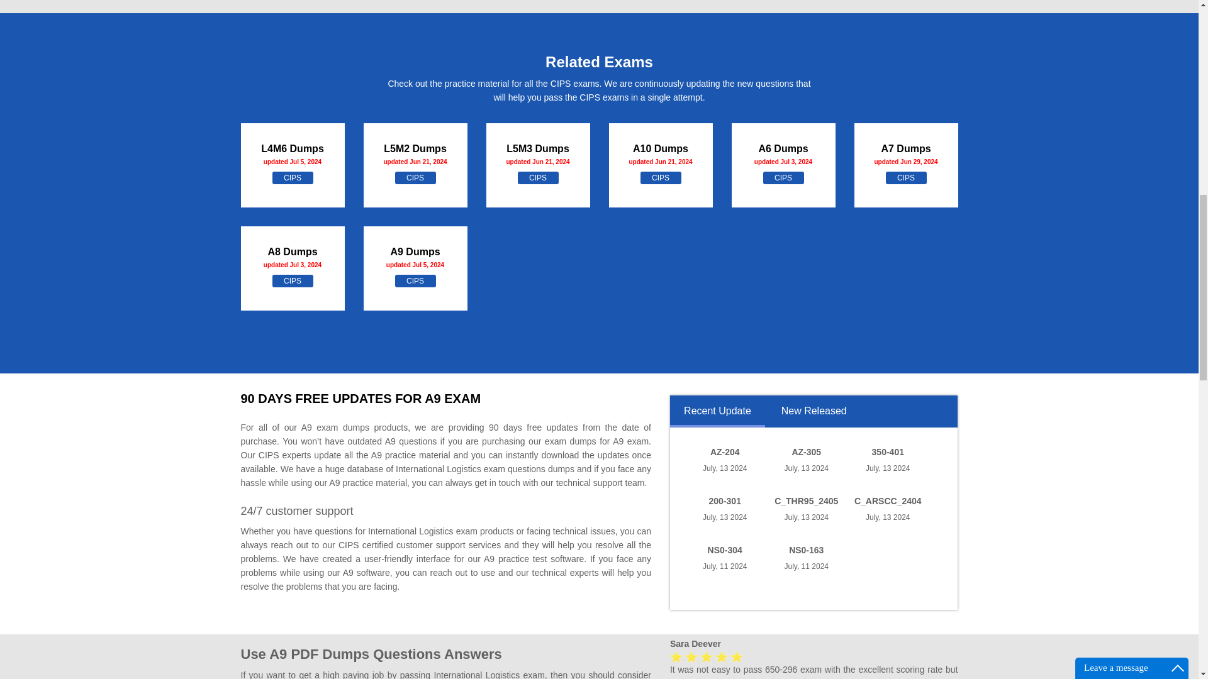 Image resolution: width=1208 pixels, height=679 pixels. Describe the element at coordinates (292, 280) in the screenshot. I see `CIPS` at that location.